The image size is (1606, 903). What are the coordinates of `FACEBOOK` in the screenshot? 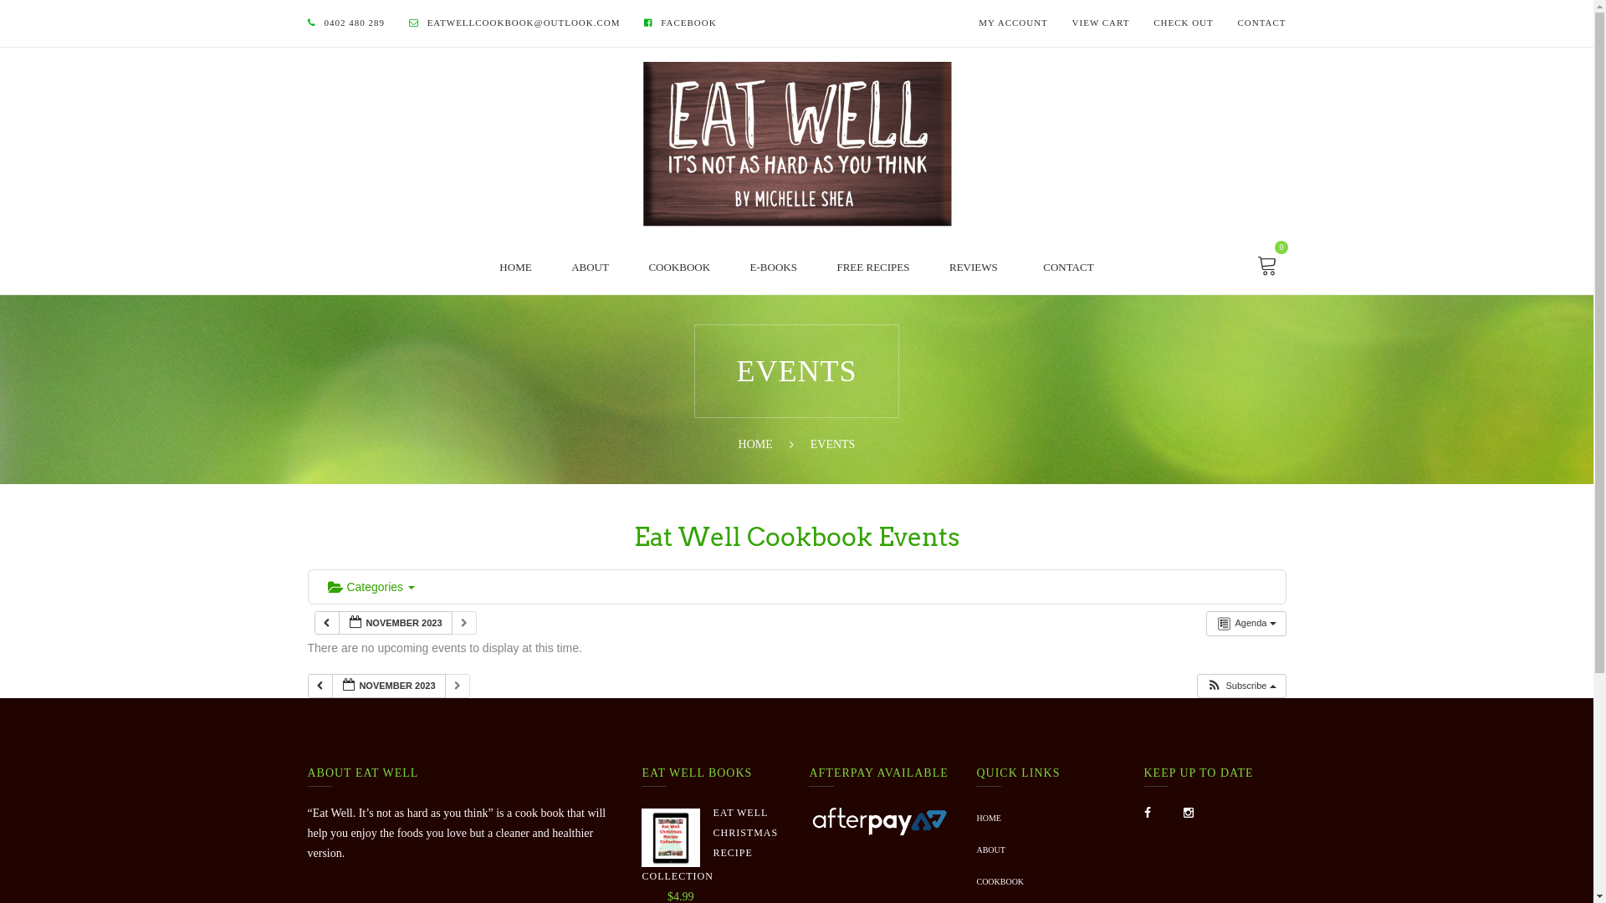 It's located at (688, 23).